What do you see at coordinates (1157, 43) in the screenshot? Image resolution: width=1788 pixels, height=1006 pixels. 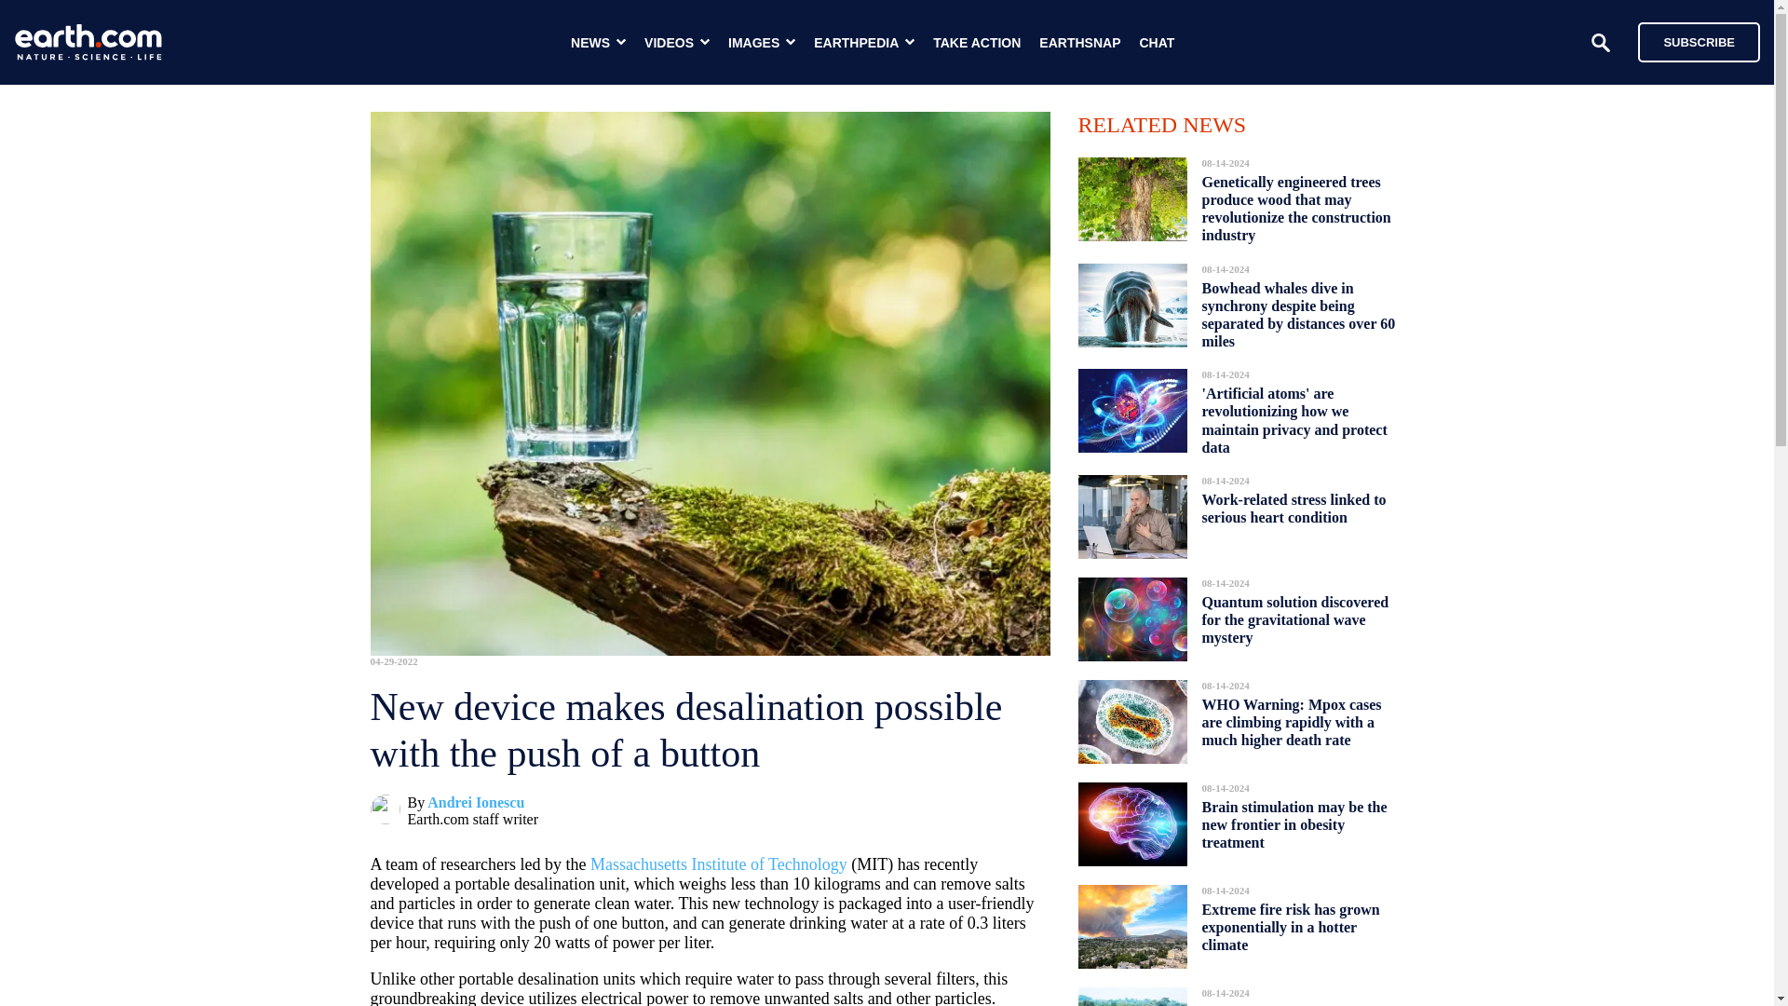 I see `CHAT` at bounding box center [1157, 43].